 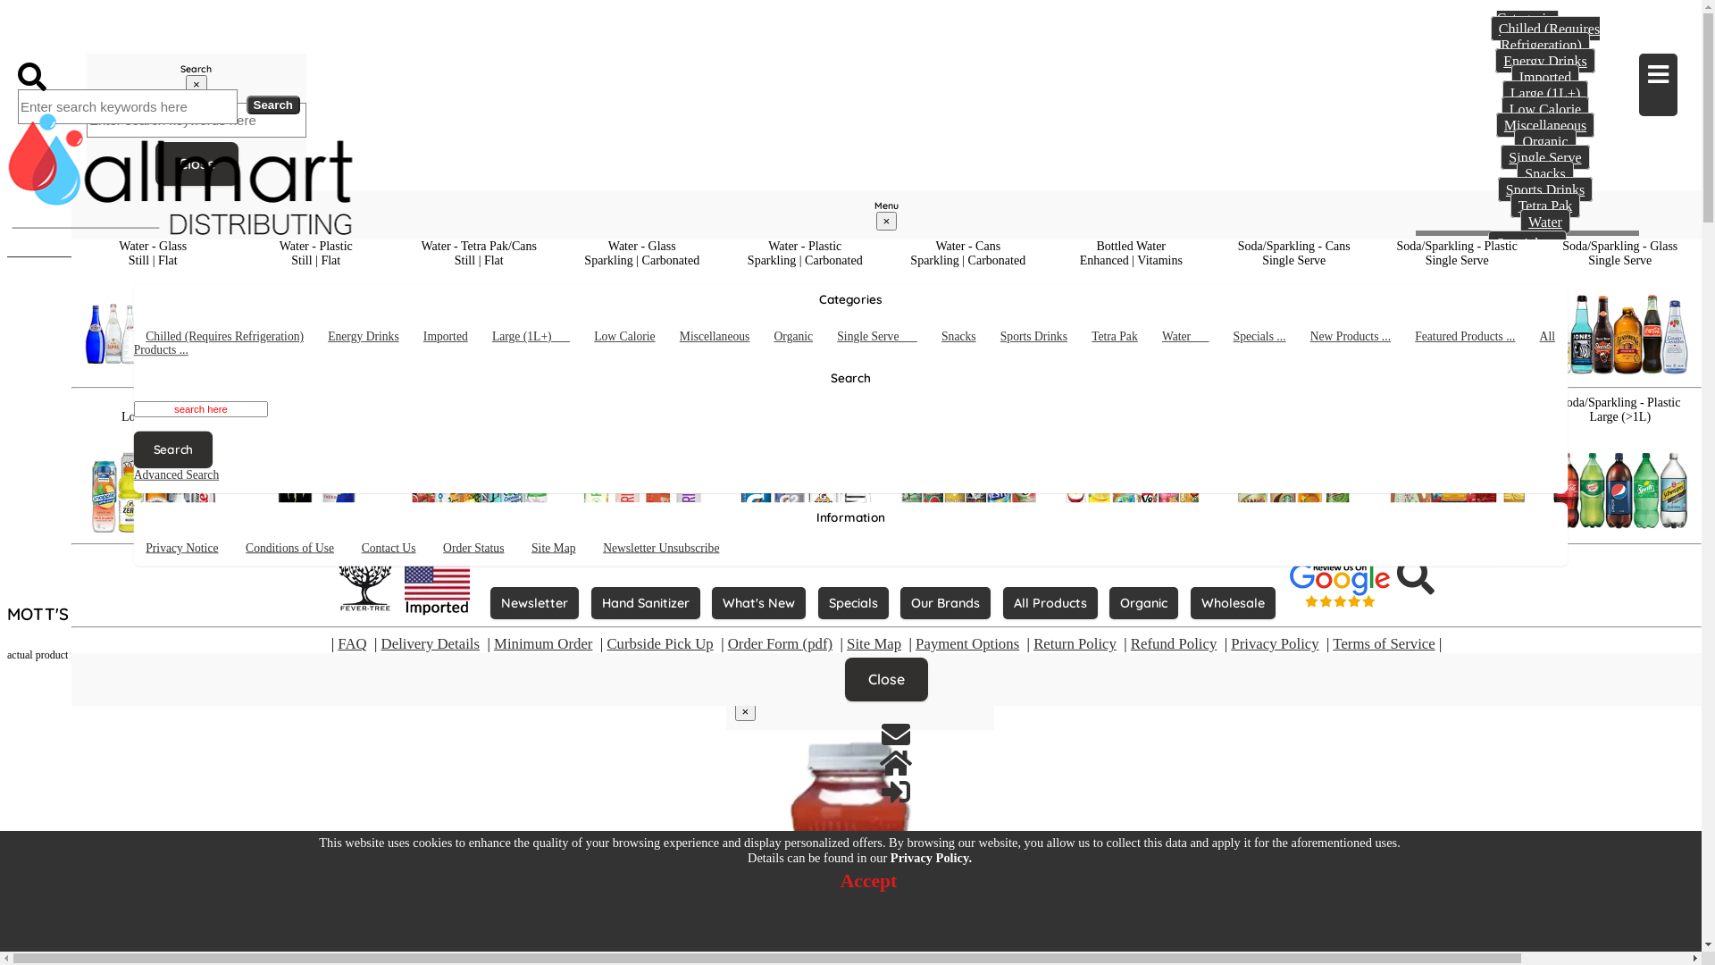 I want to click on Payment Options, so click(x=1527, y=544).